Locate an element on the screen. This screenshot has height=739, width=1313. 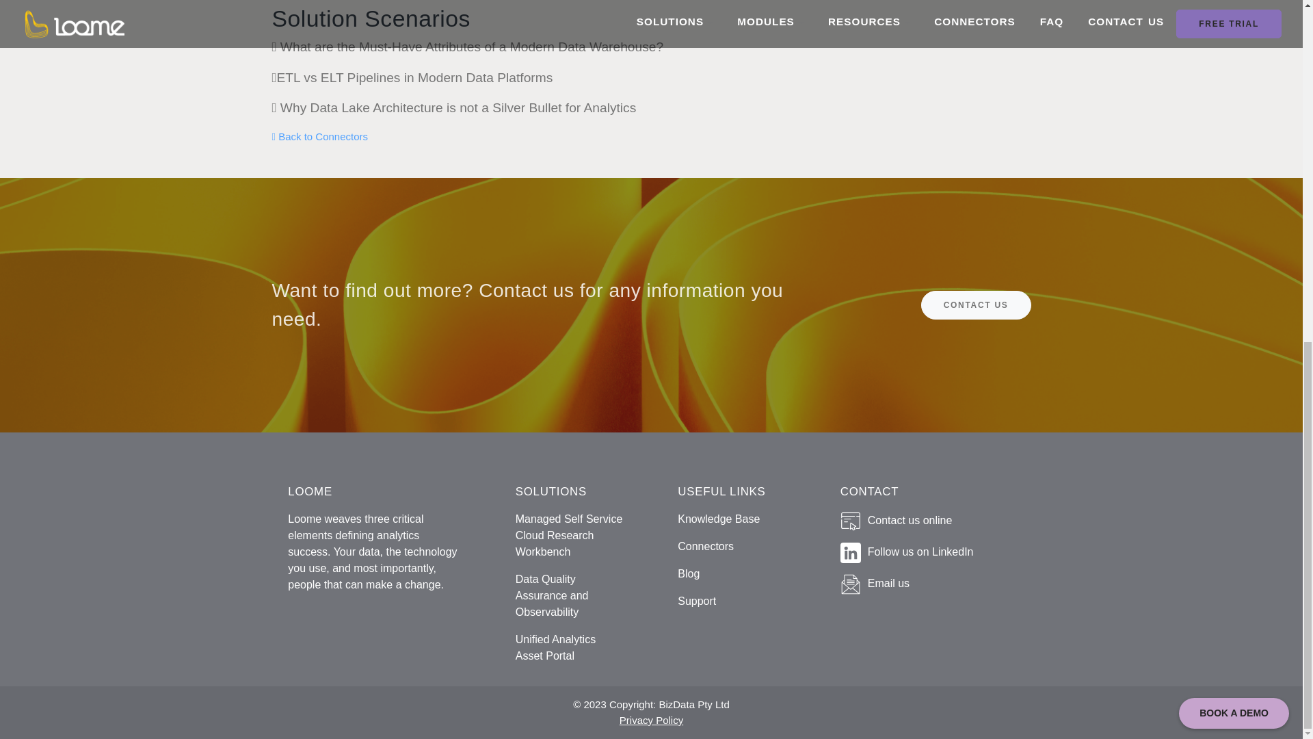
Contact us online is located at coordinates (910, 521).